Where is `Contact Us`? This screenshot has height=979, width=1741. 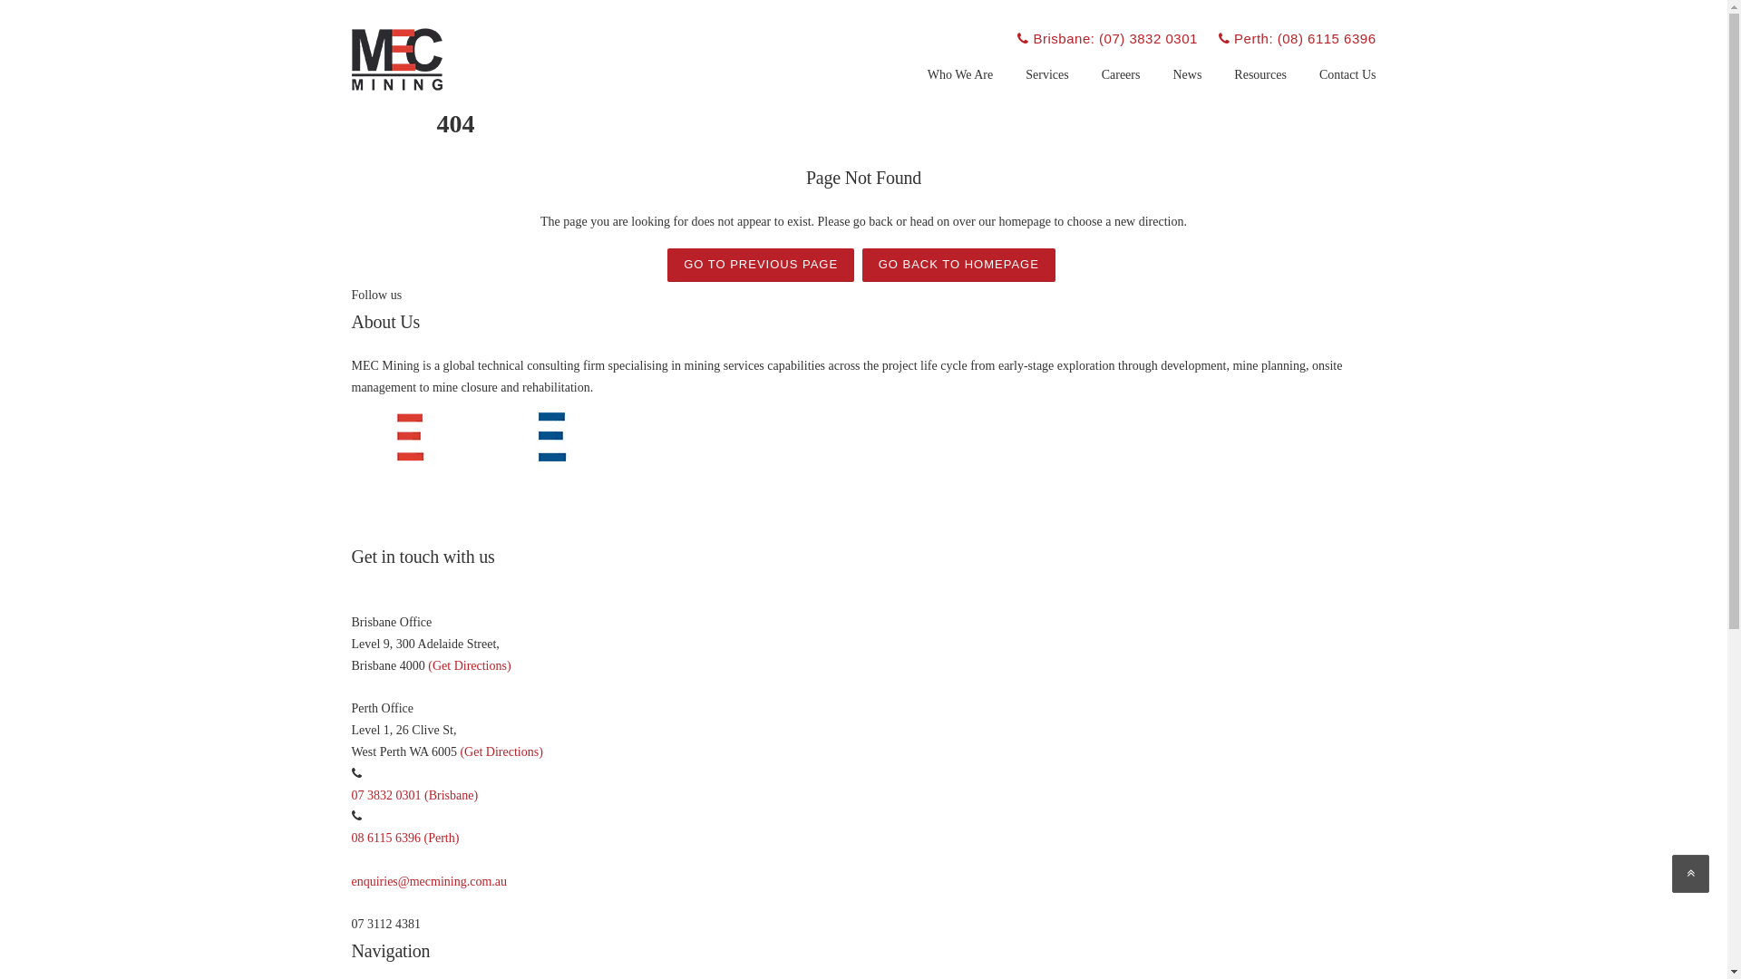 Contact Us is located at coordinates (1340, 88).